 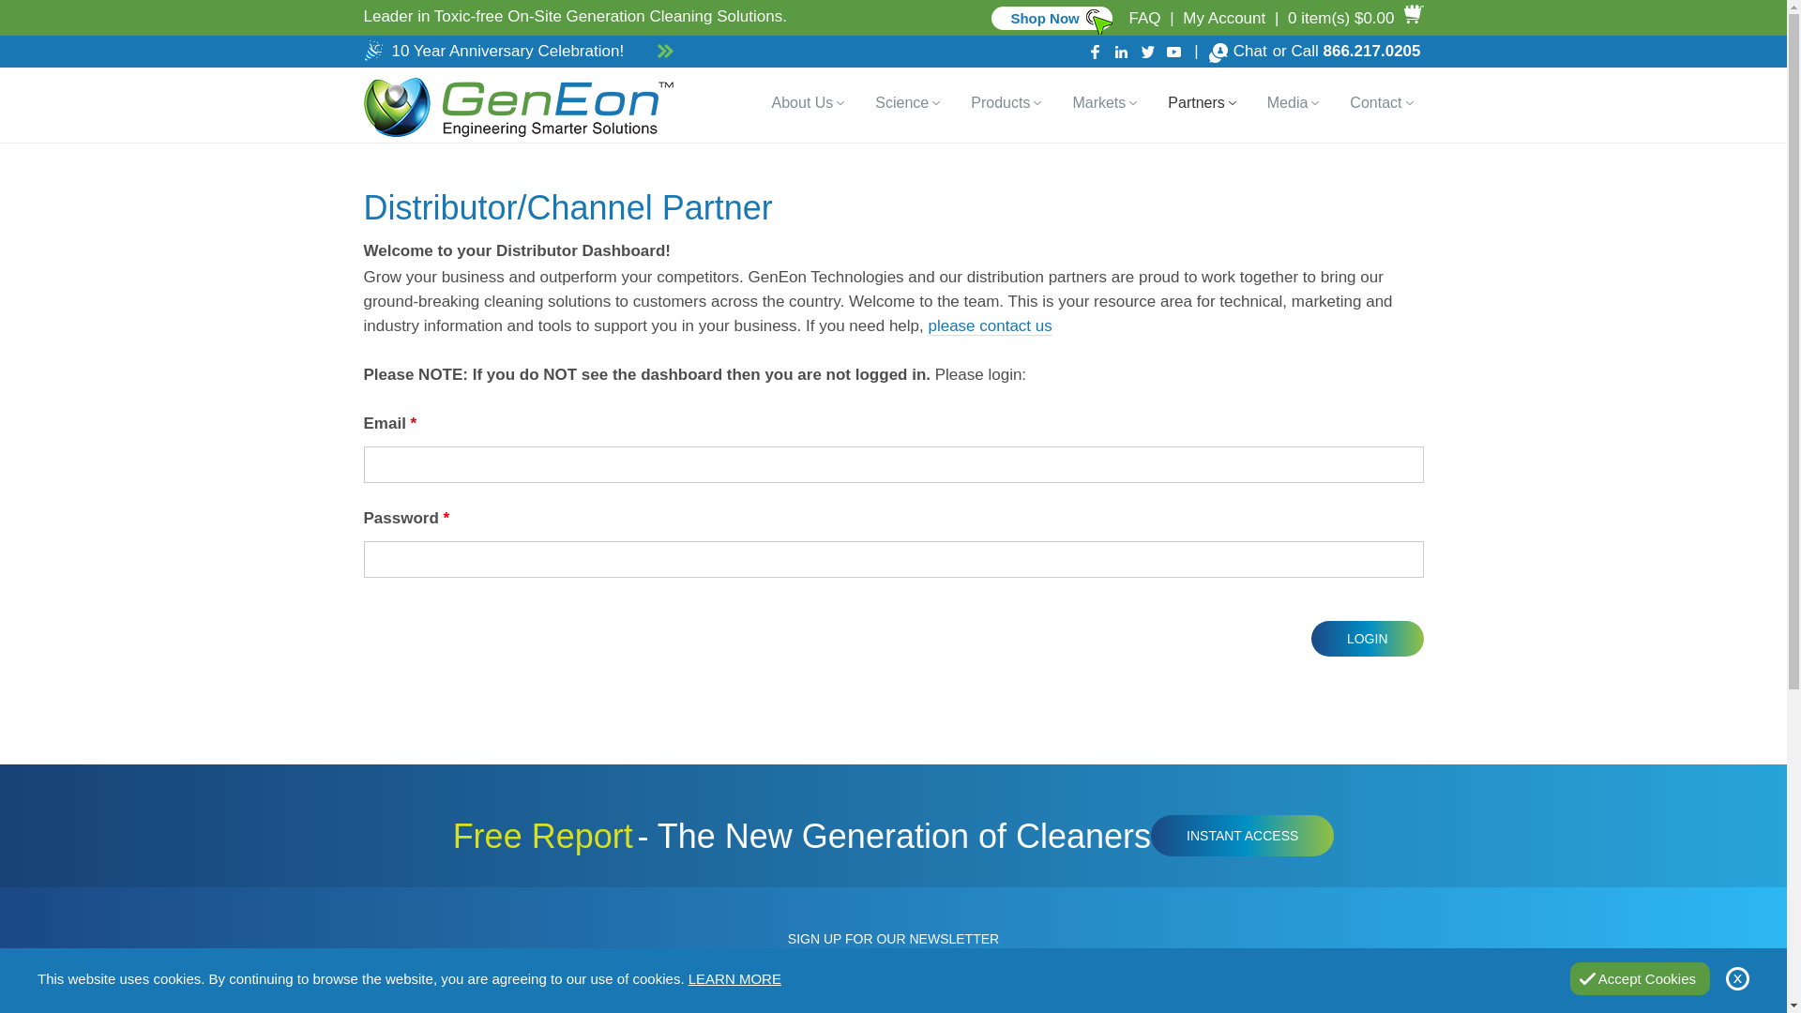 What do you see at coordinates (803, 103) in the screenshot?
I see `About GenEon Technologies` at bounding box center [803, 103].